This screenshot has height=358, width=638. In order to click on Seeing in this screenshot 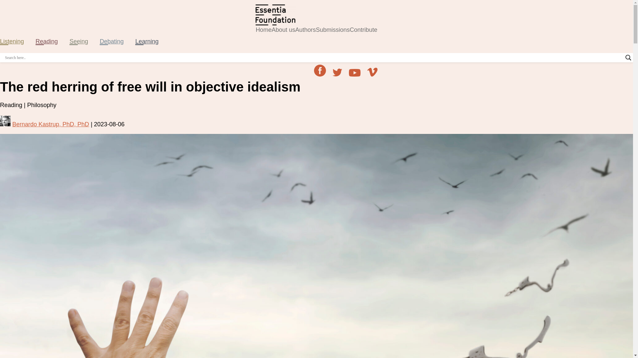, I will do `click(78, 41)`.